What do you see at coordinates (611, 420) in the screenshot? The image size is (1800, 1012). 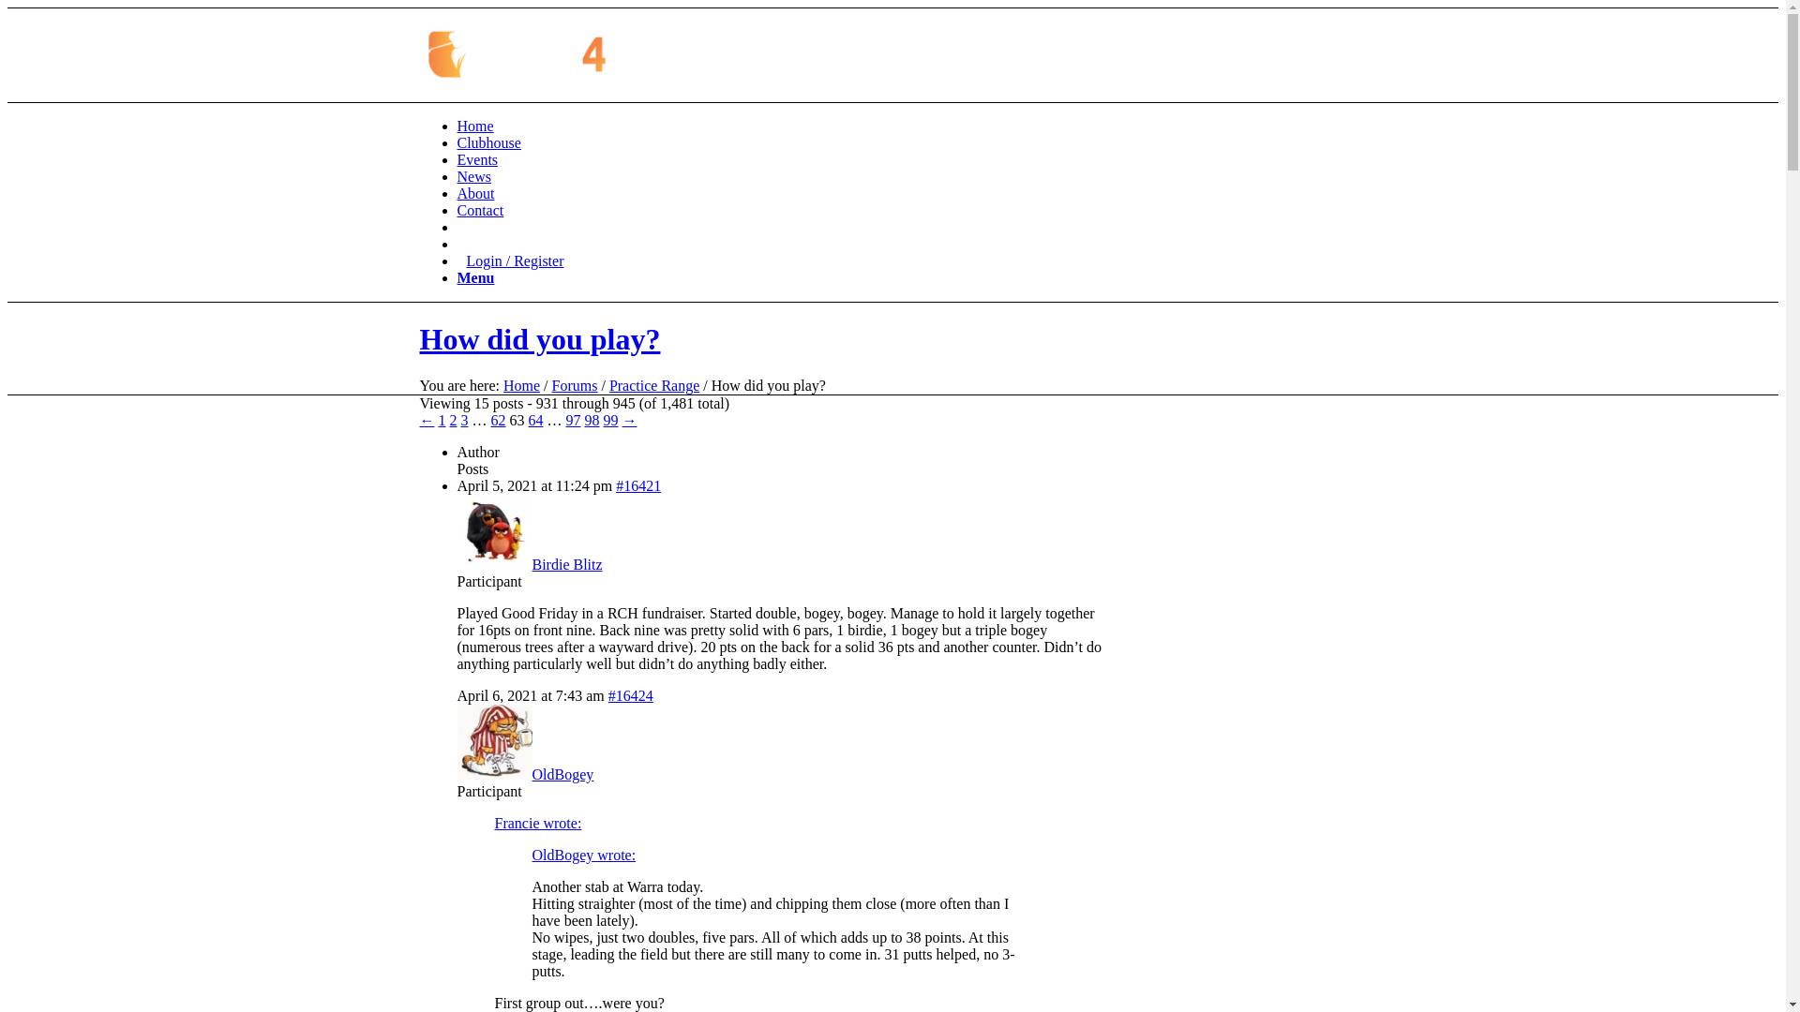 I see `99` at bounding box center [611, 420].